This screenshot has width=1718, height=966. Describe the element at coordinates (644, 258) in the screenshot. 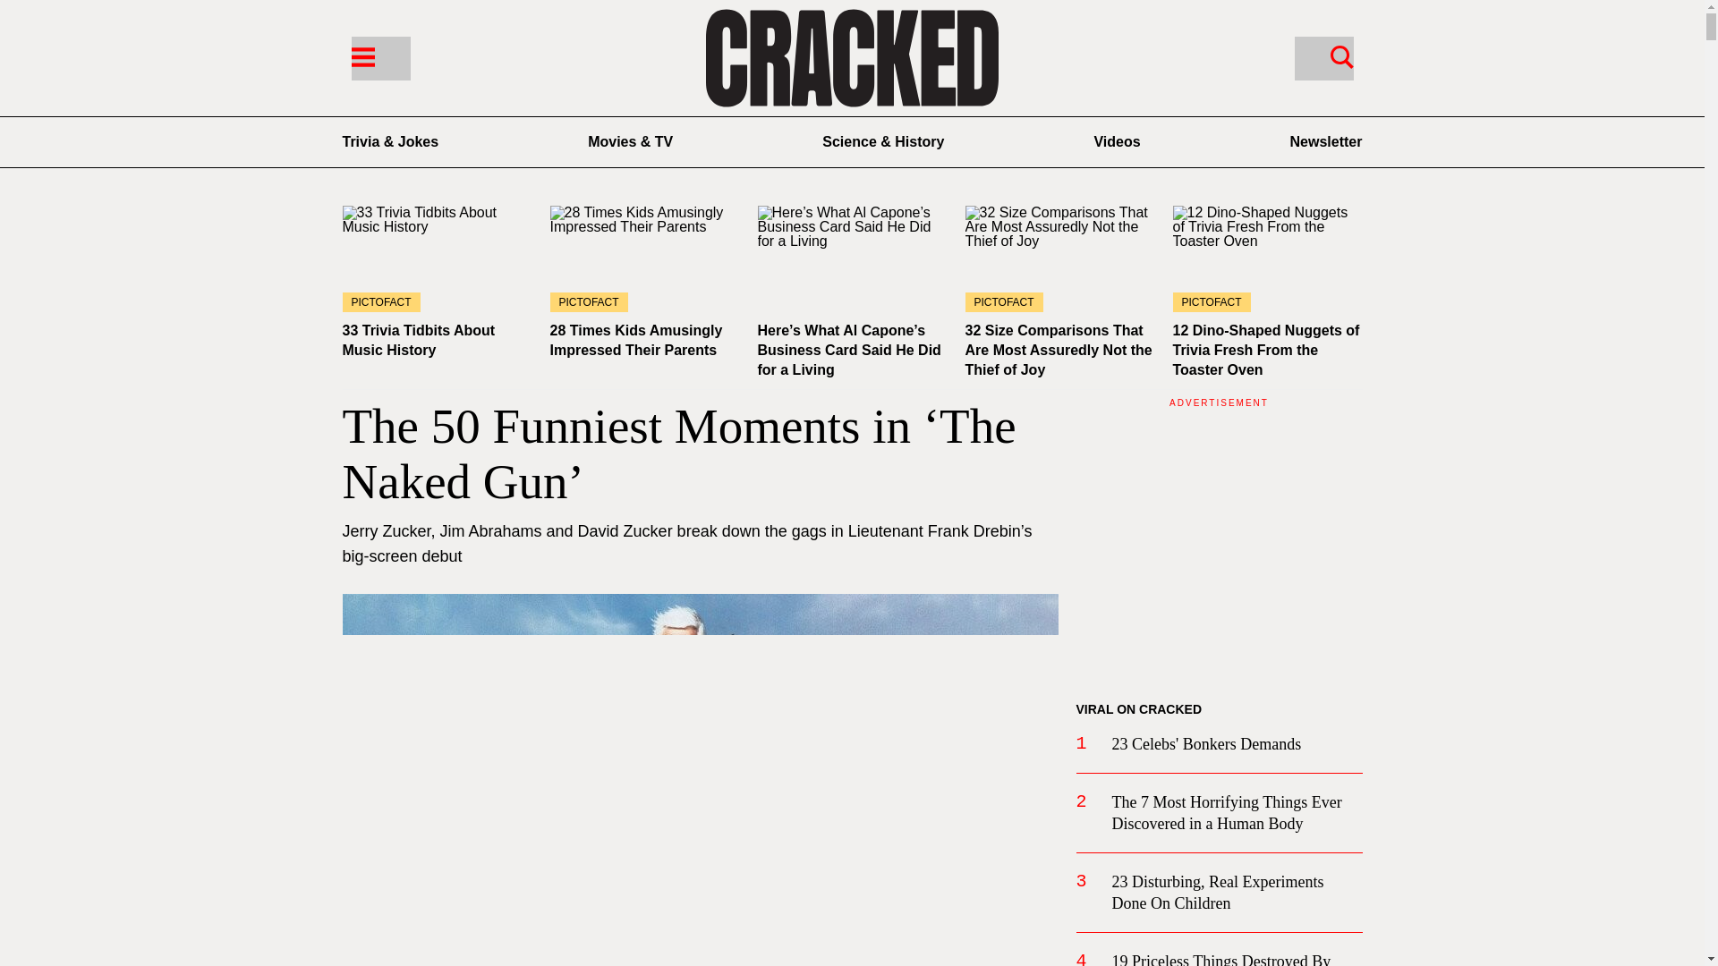

I see `28 Times Kids Amusingly Impressed Their Parents` at that location.